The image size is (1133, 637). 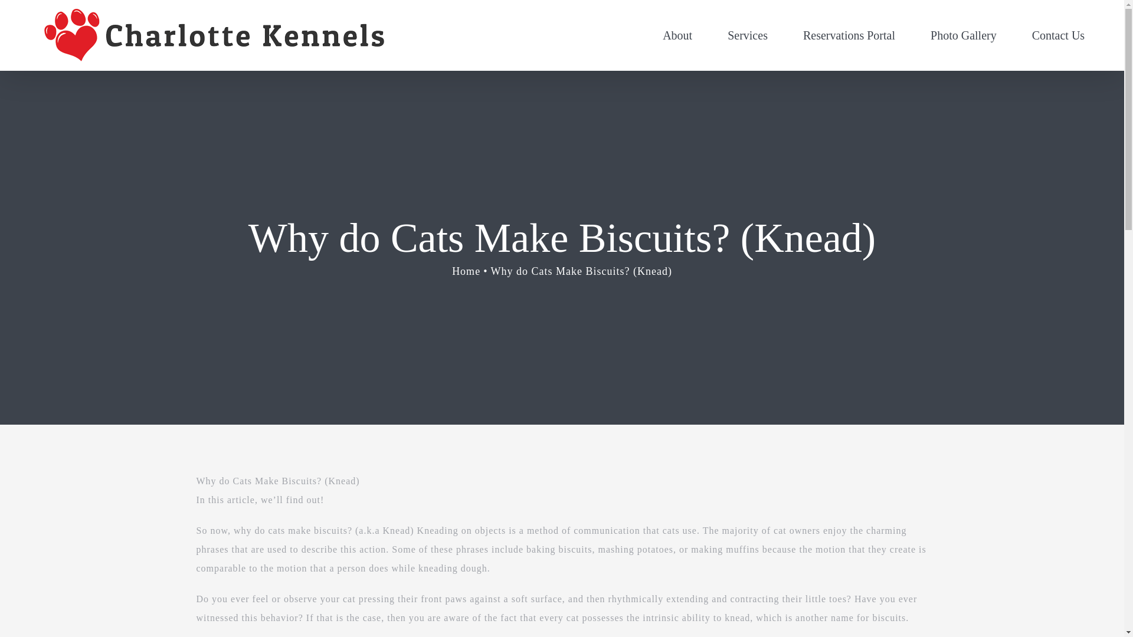 What do you see at coordinates (849, 35) in the screenshot?
I see `Reservations Portal` at bounding box center [849, 35].